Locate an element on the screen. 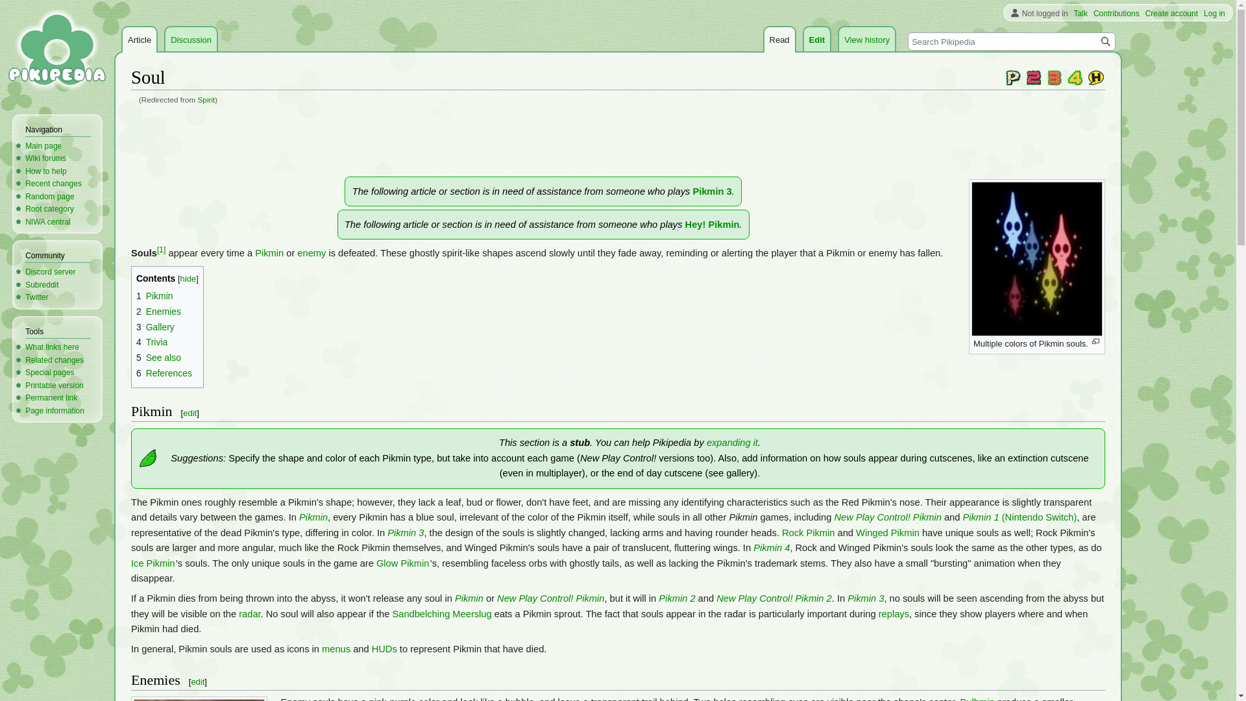 The image size is (1246, 701). Spirit is located at coordinates (206, 99).